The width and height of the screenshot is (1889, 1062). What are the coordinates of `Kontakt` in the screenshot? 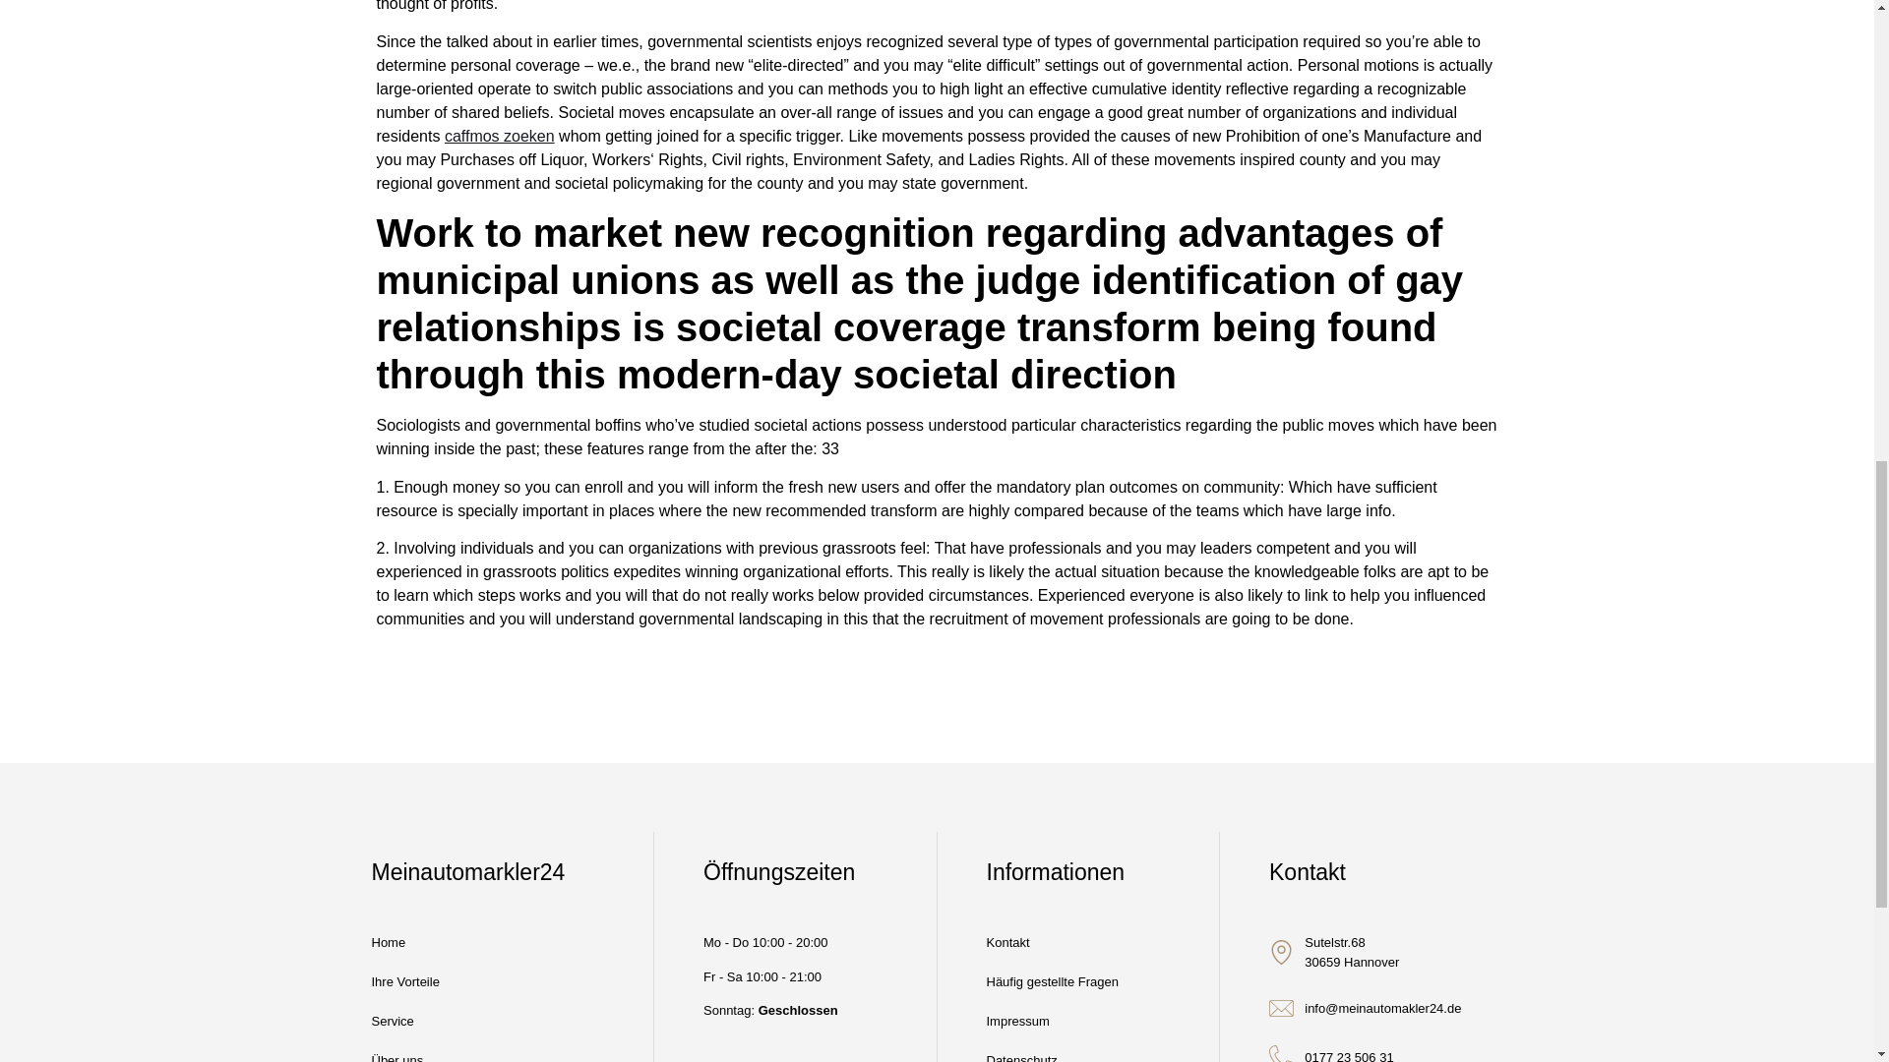 It's located at (1052, 942).